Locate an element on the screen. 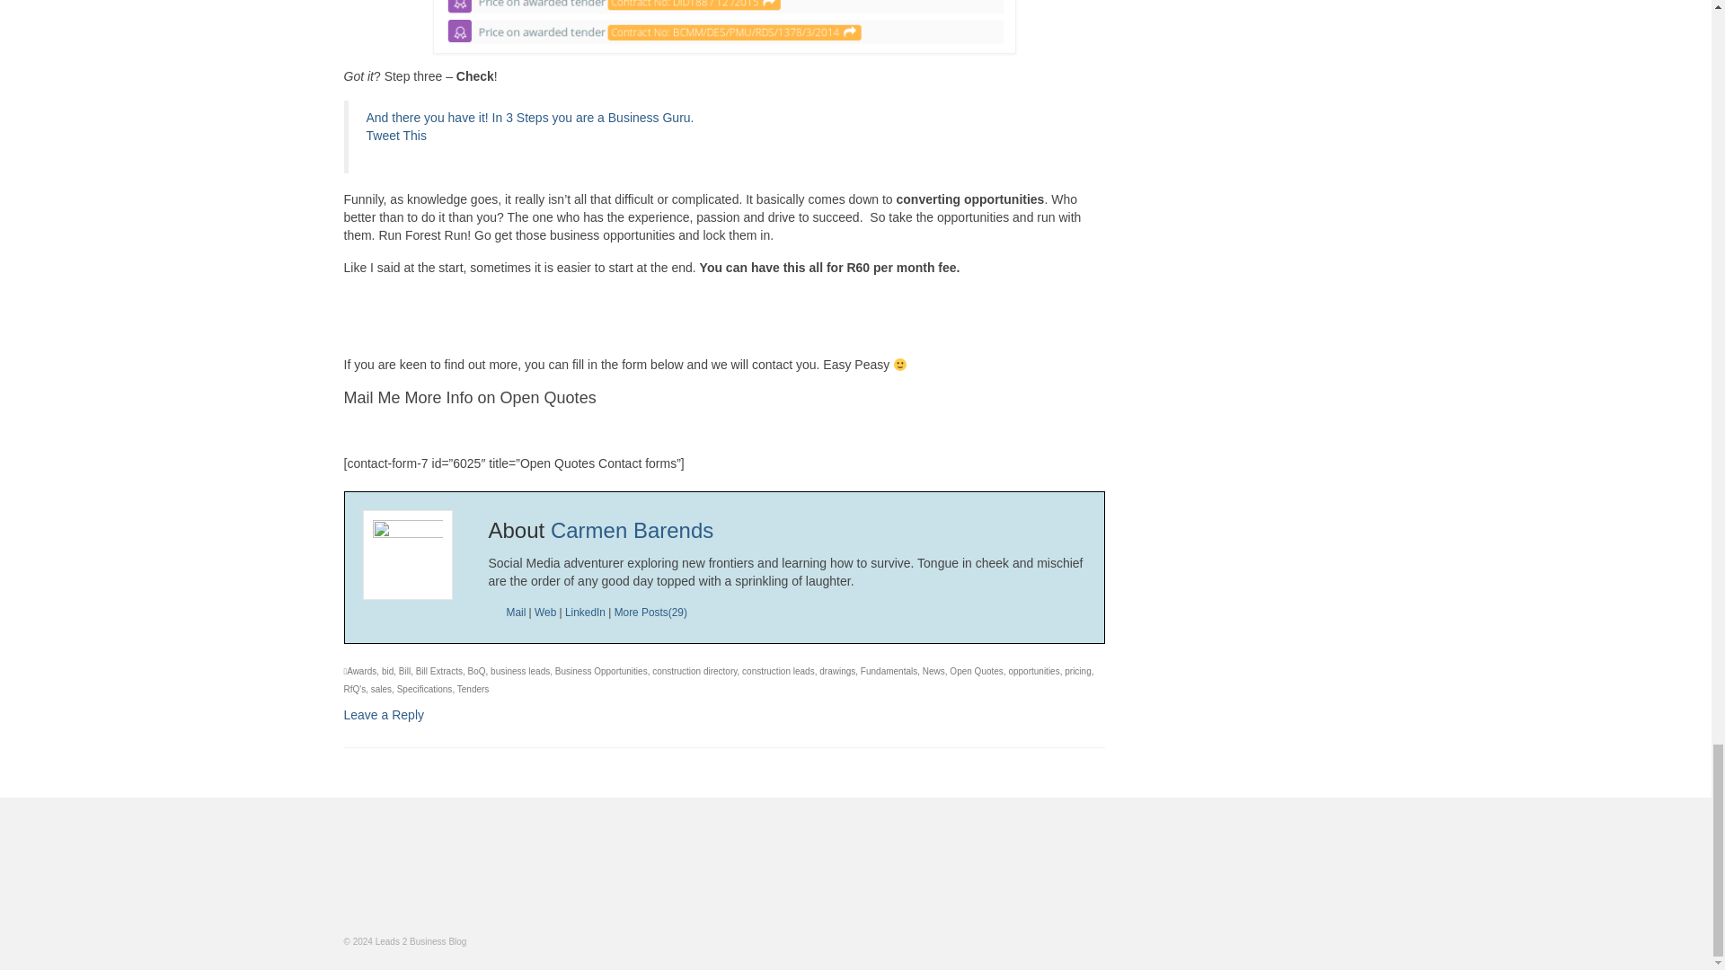 The image size is (1725, 970). Tweet This is located at coordinates (395, 135).